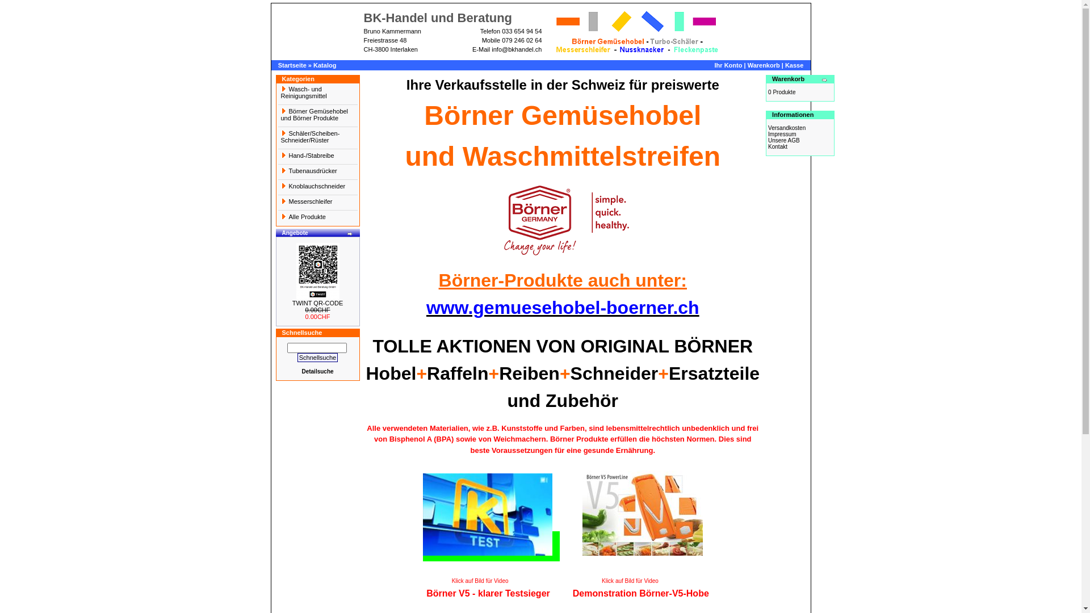 This screenshot has width=1090, height=613. Describe the element at coordinates (643, 513) in the screenshot. I see `Bildplakat_V5_orange - Kopie.jpg` at that location.